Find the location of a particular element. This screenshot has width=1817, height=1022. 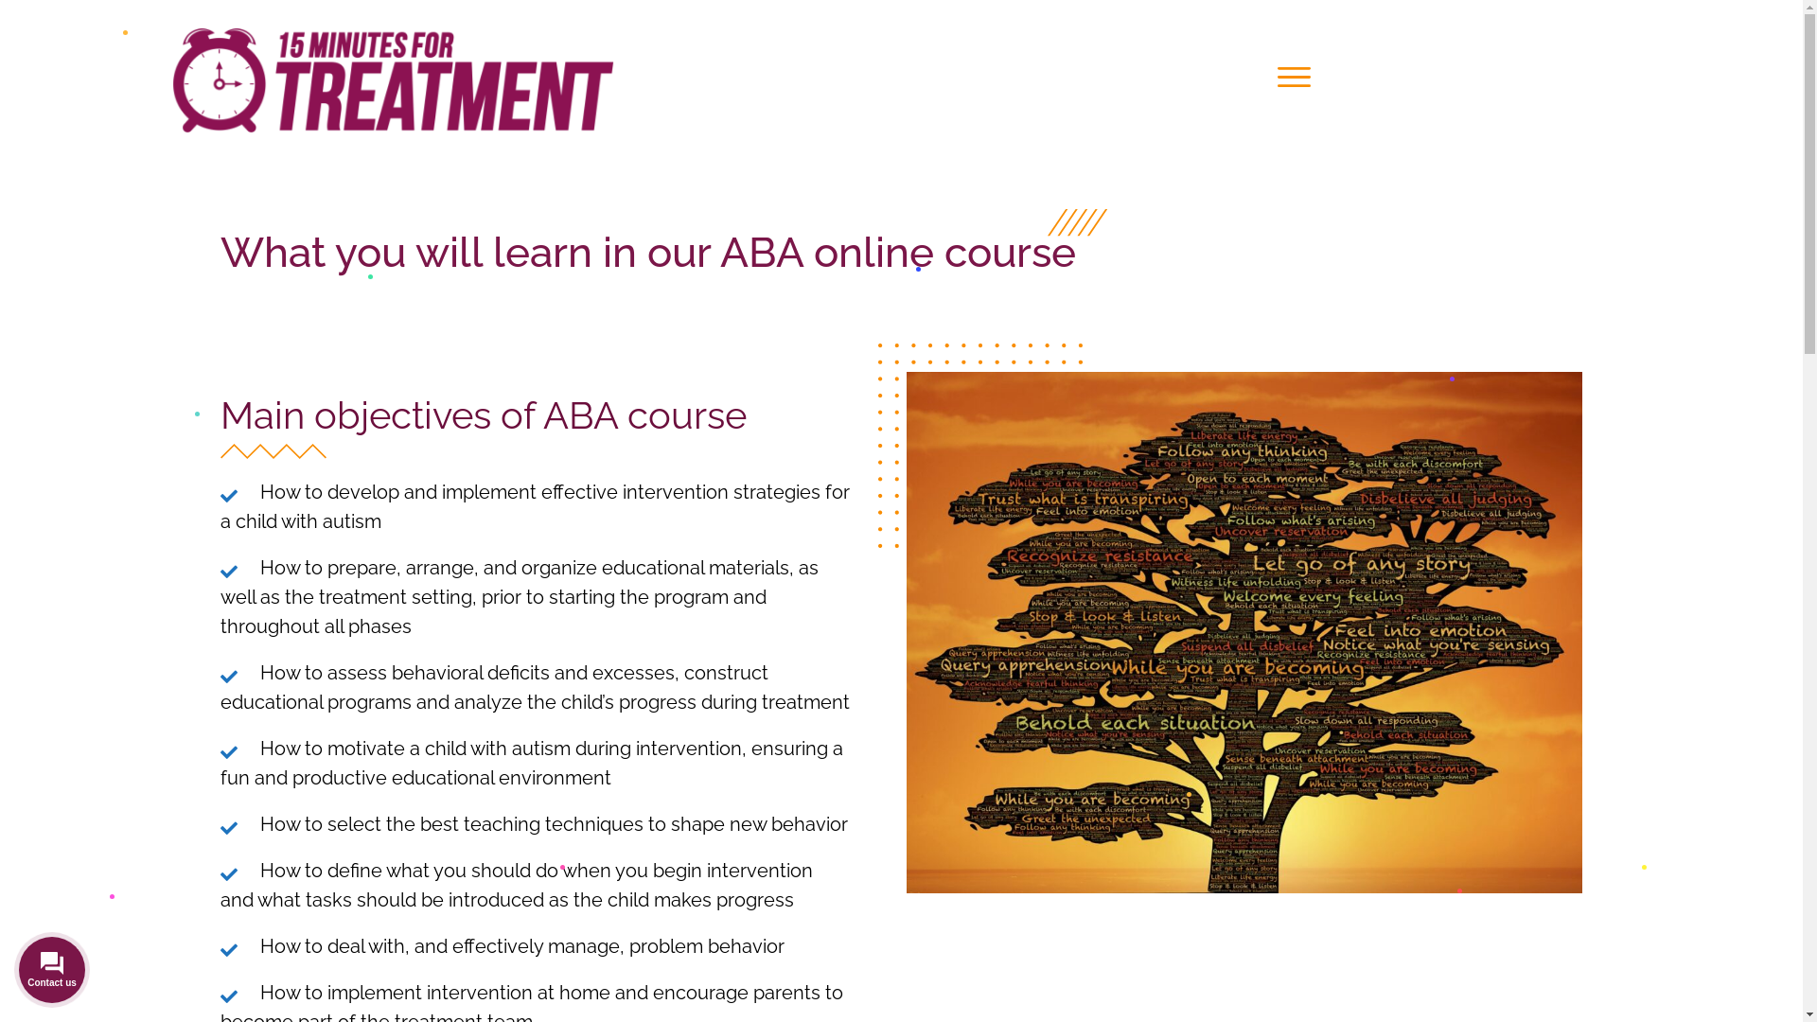

  is located at coordinates (231, 678).